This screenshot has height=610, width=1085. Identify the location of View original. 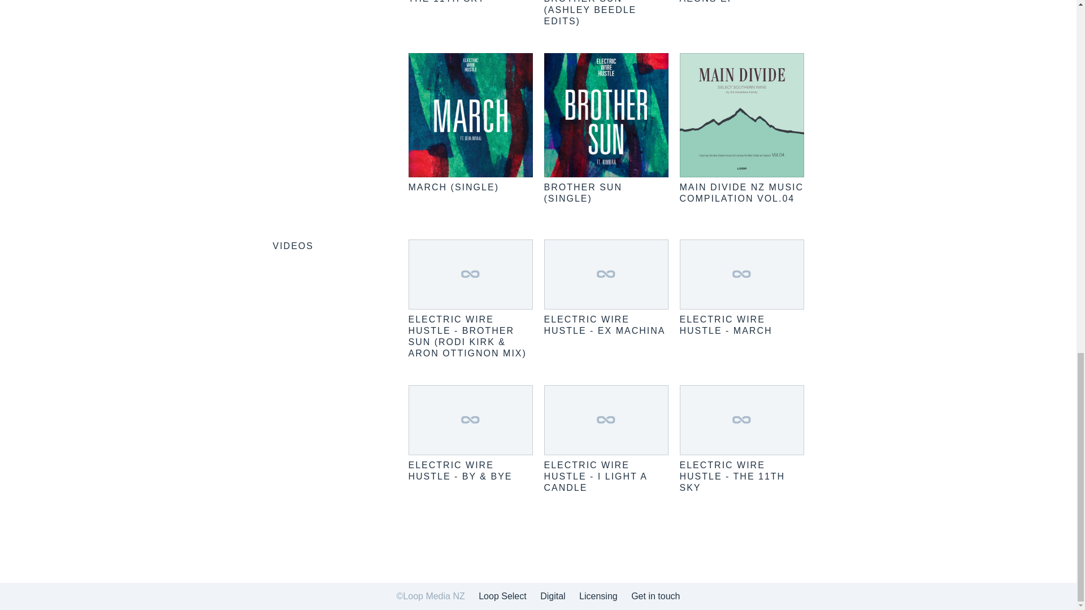
(725, 325).